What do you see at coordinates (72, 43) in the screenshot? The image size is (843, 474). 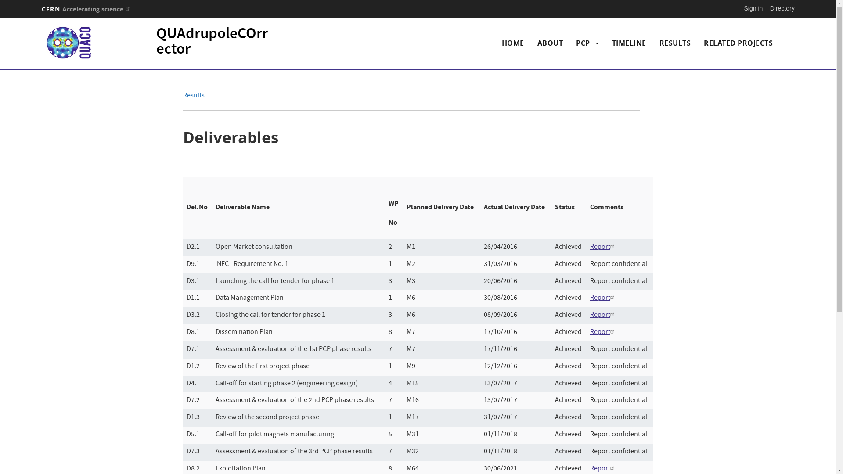 I see `Home` at bounding box center [72, 43].